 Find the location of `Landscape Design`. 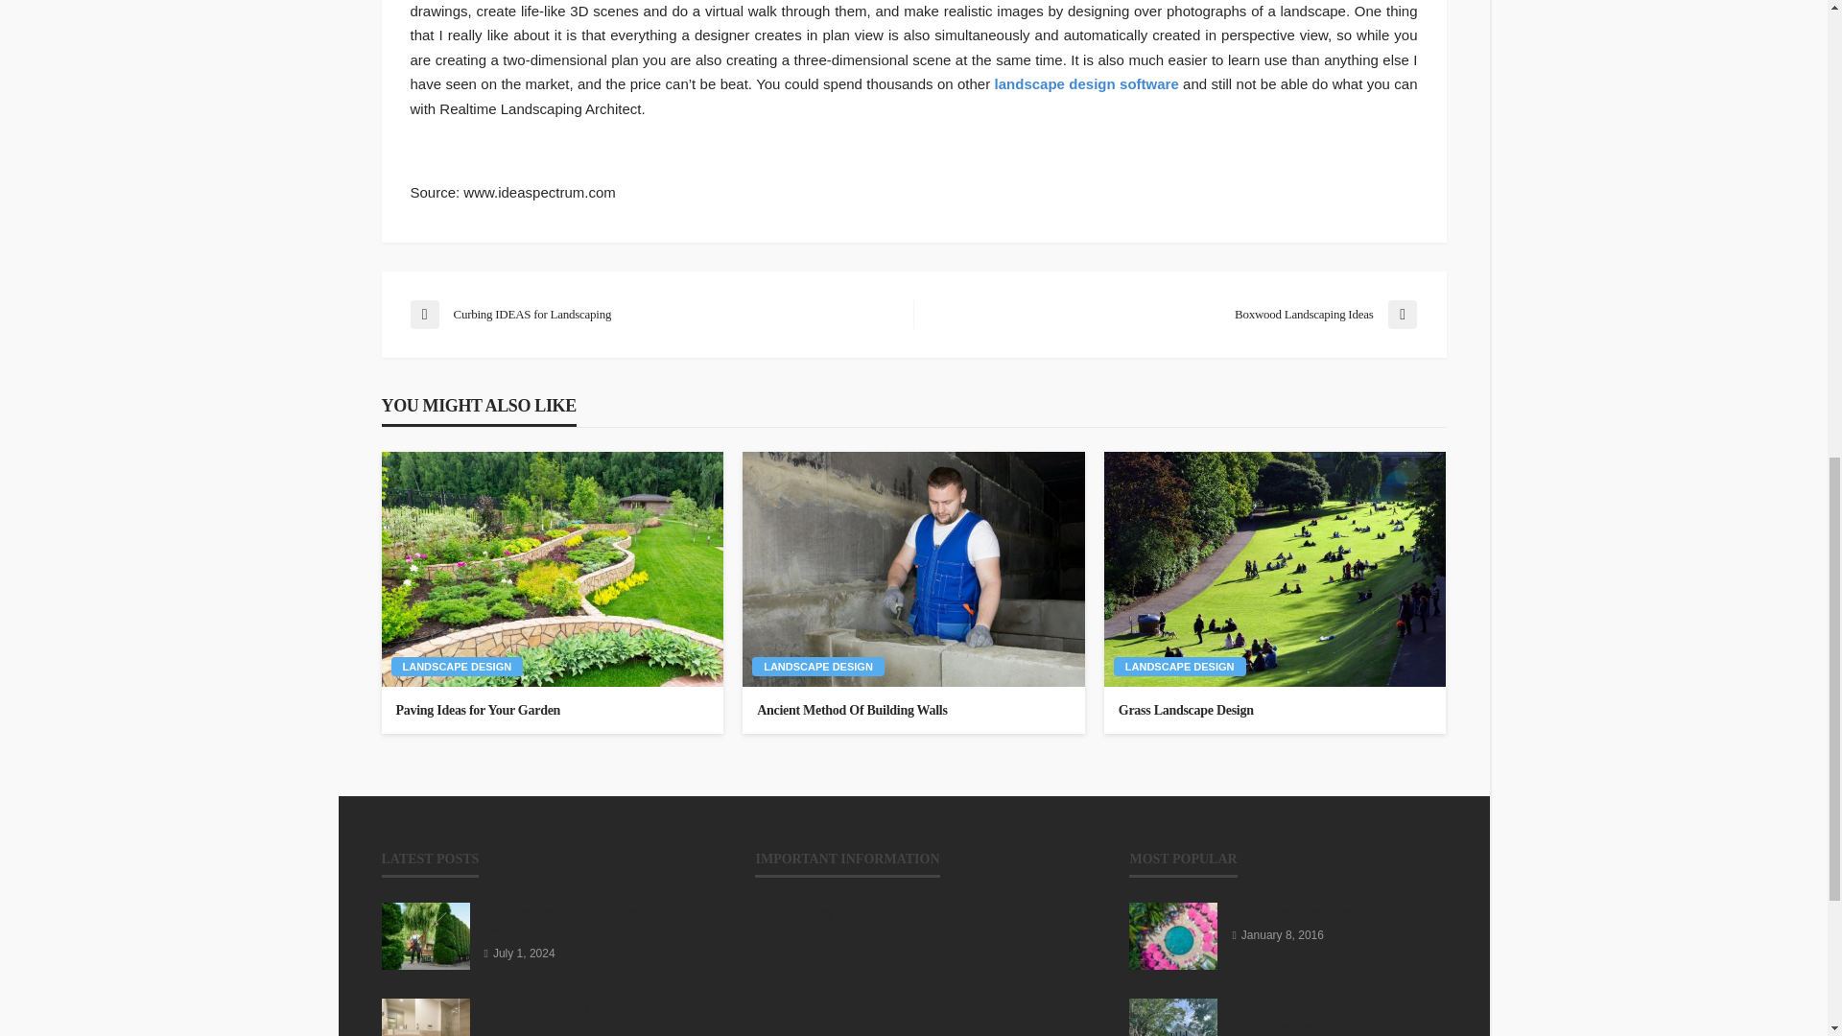

Landscape Design is located at coordinates (1180, 666).